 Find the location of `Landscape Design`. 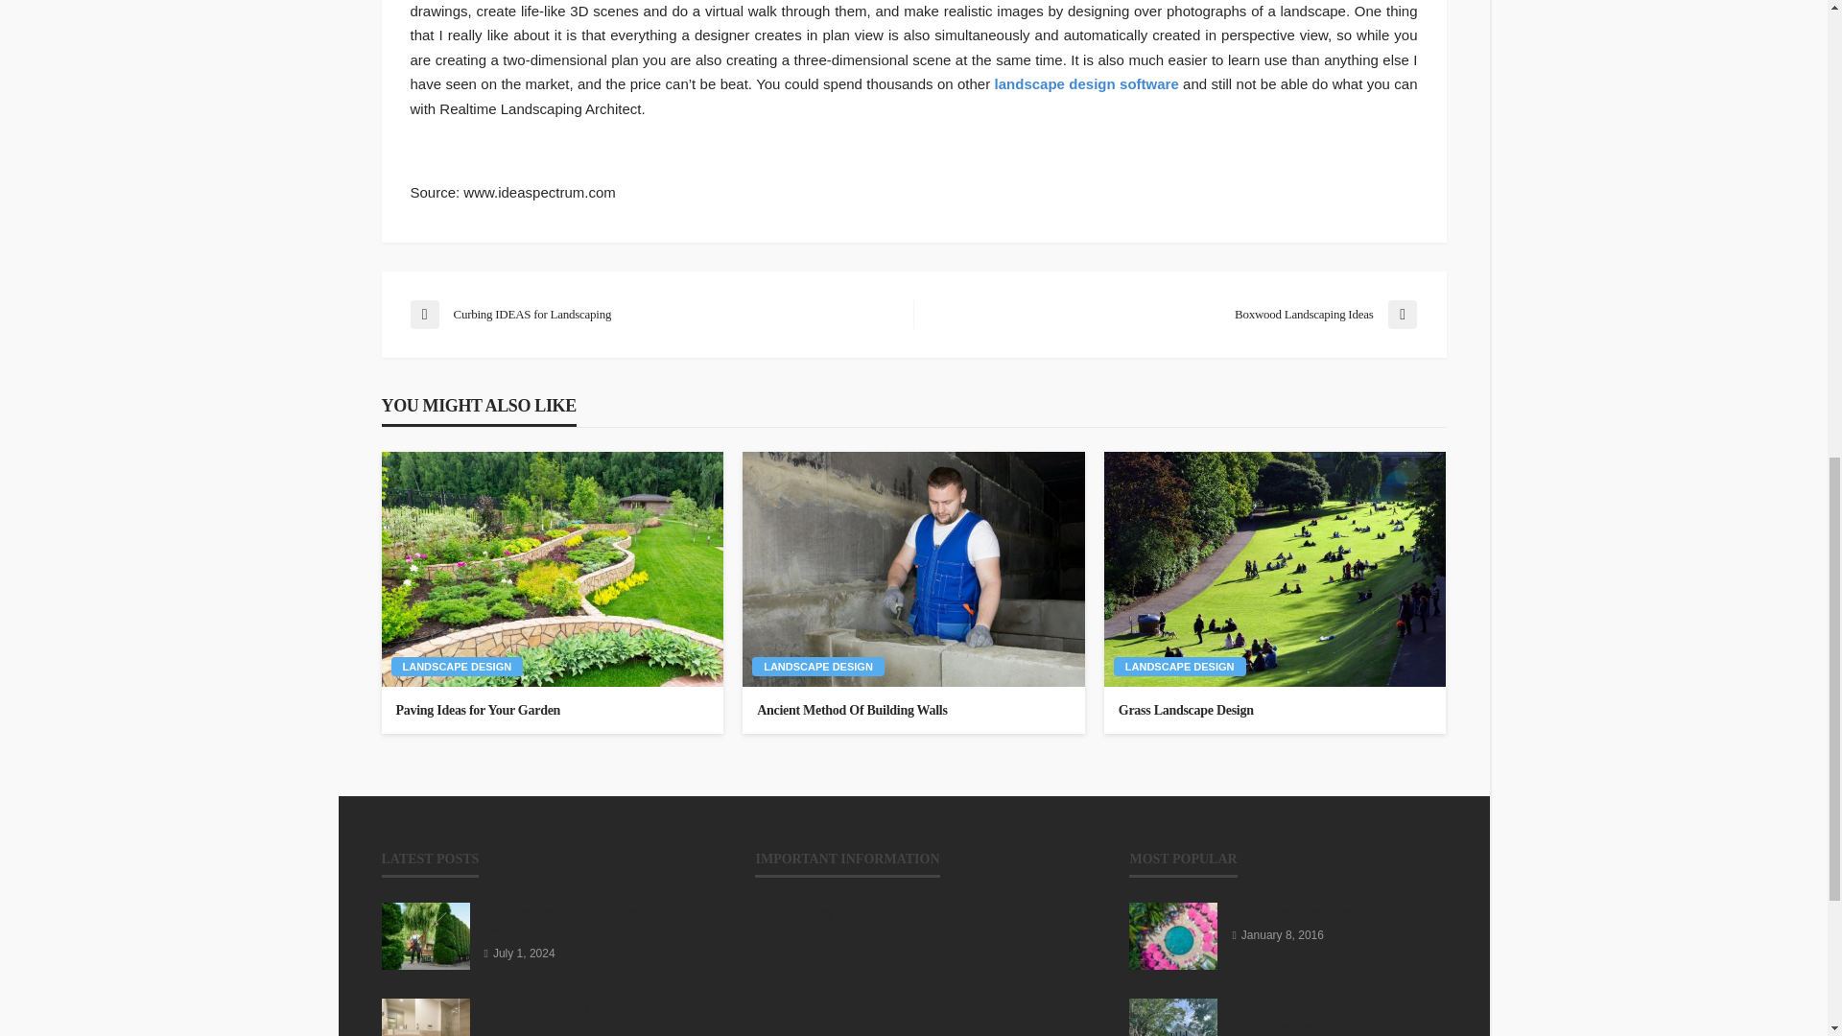

Landscape Design is located at coordinates (1180, 666).